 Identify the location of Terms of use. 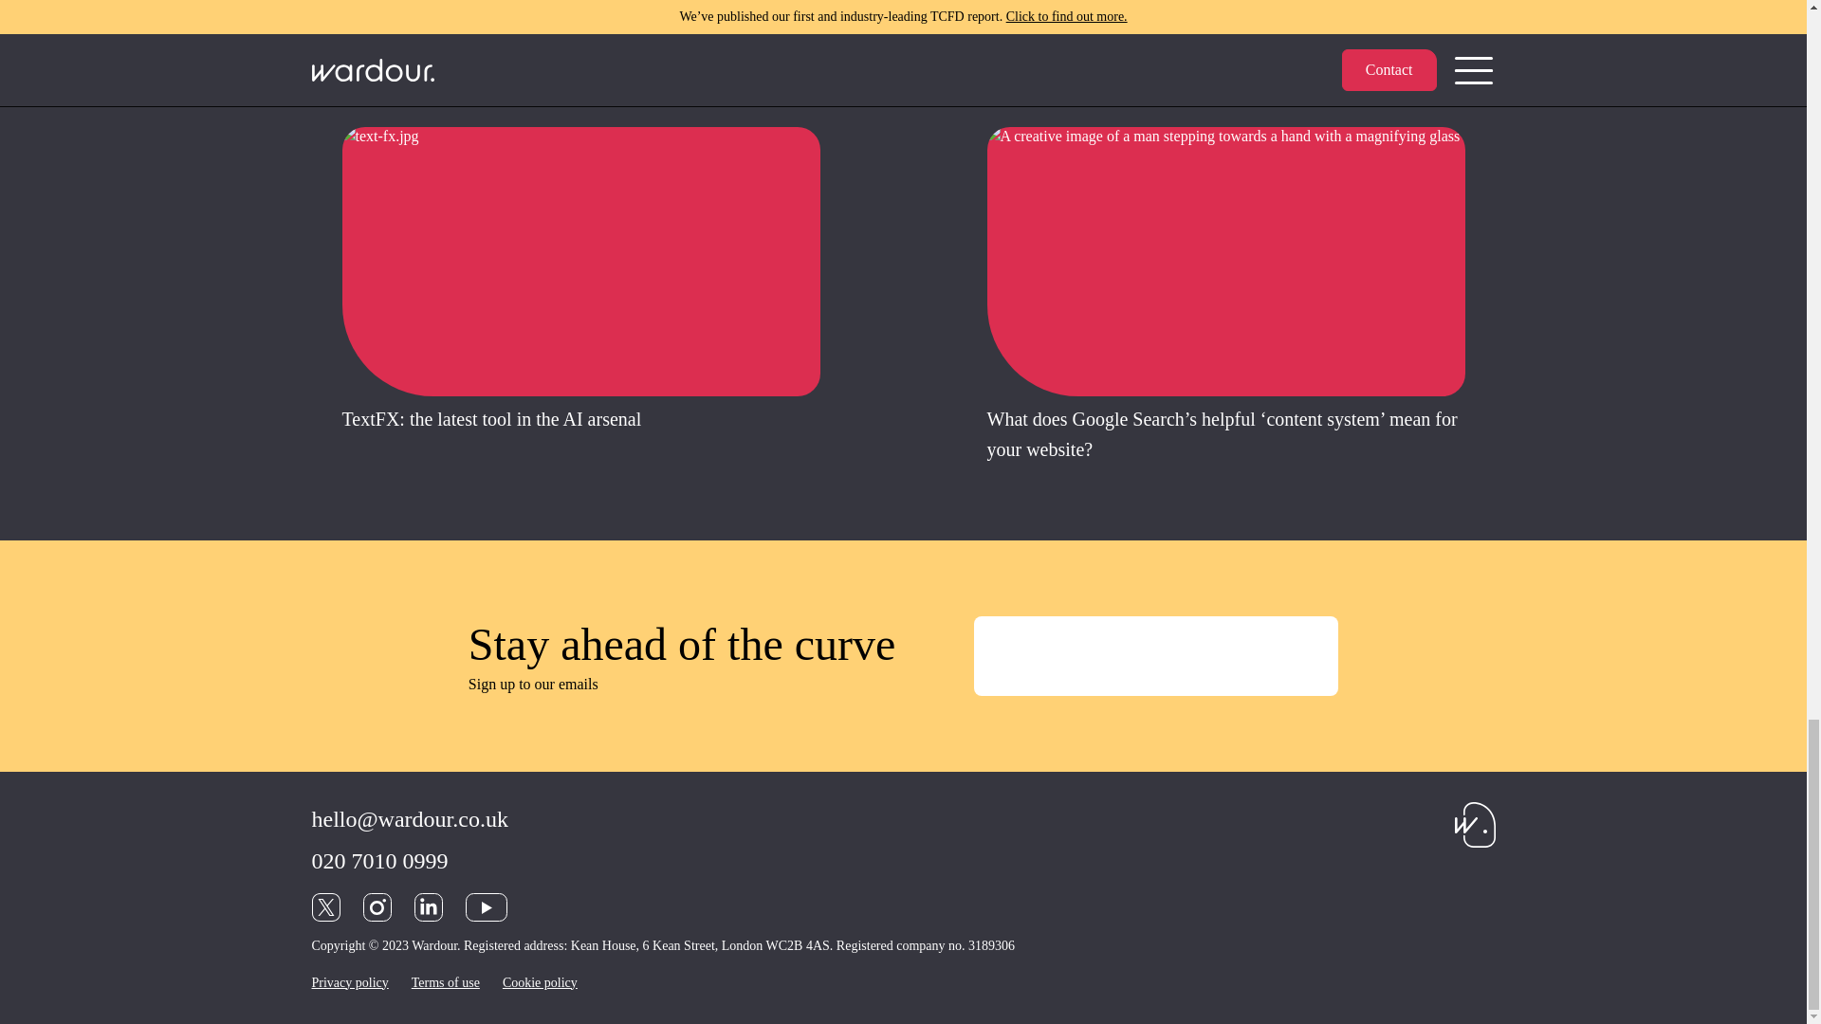
(446, 982).